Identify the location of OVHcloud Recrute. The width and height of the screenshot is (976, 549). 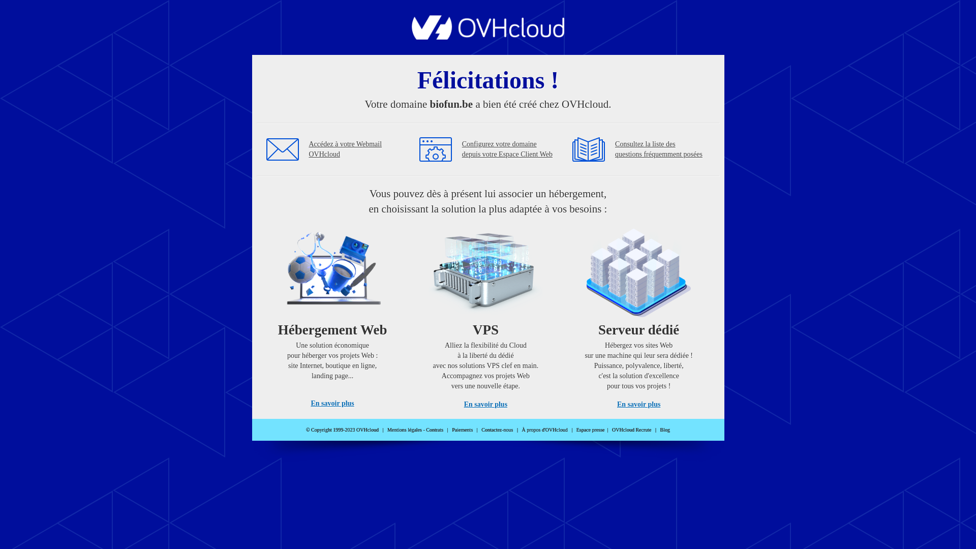
(631, 430).